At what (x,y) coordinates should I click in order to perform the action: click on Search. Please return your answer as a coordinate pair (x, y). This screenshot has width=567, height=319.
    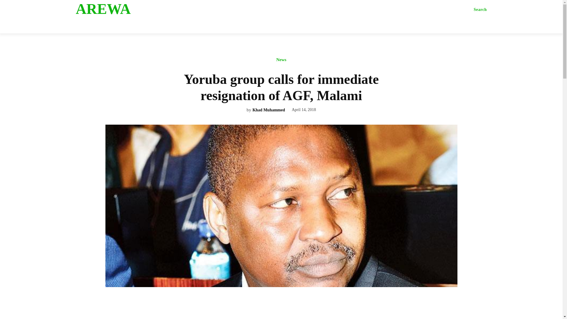
    Looking at the image, I should click on (480, 9).